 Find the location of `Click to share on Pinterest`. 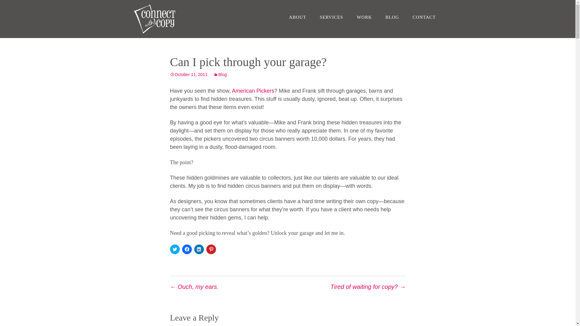

Click to share on Pinterest is located at coordinates (211, 249).